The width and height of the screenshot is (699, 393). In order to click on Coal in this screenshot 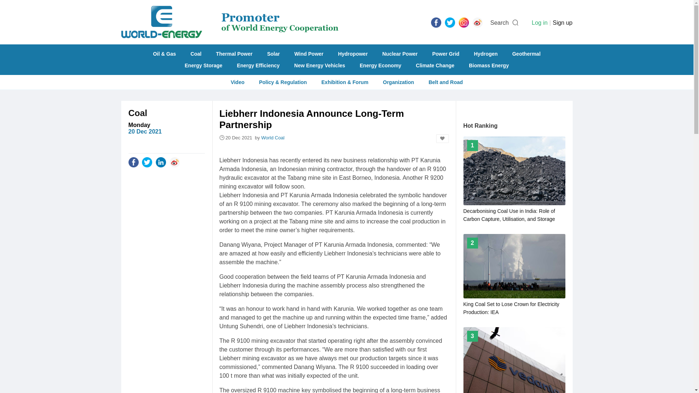, I will do `click(196, 54)`.